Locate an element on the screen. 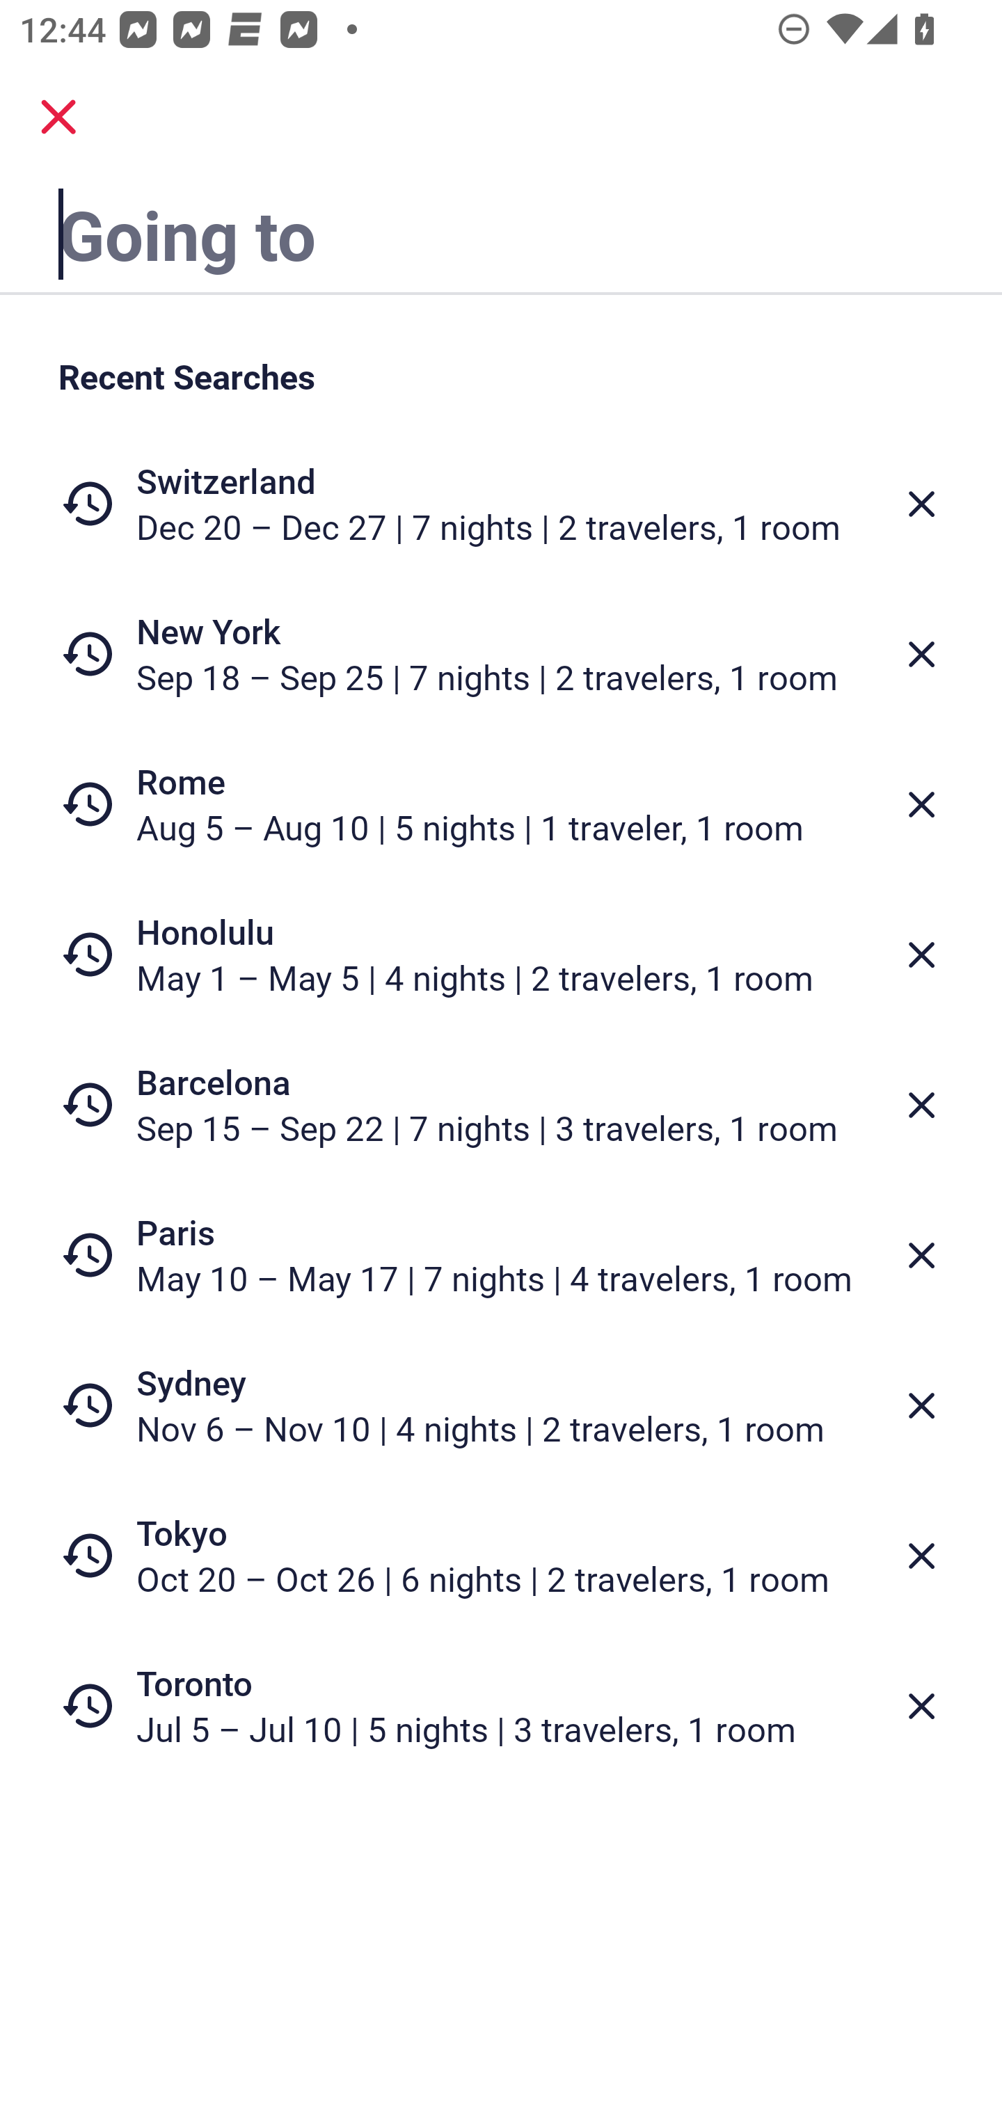  close. is located at coordinates (58, 117).